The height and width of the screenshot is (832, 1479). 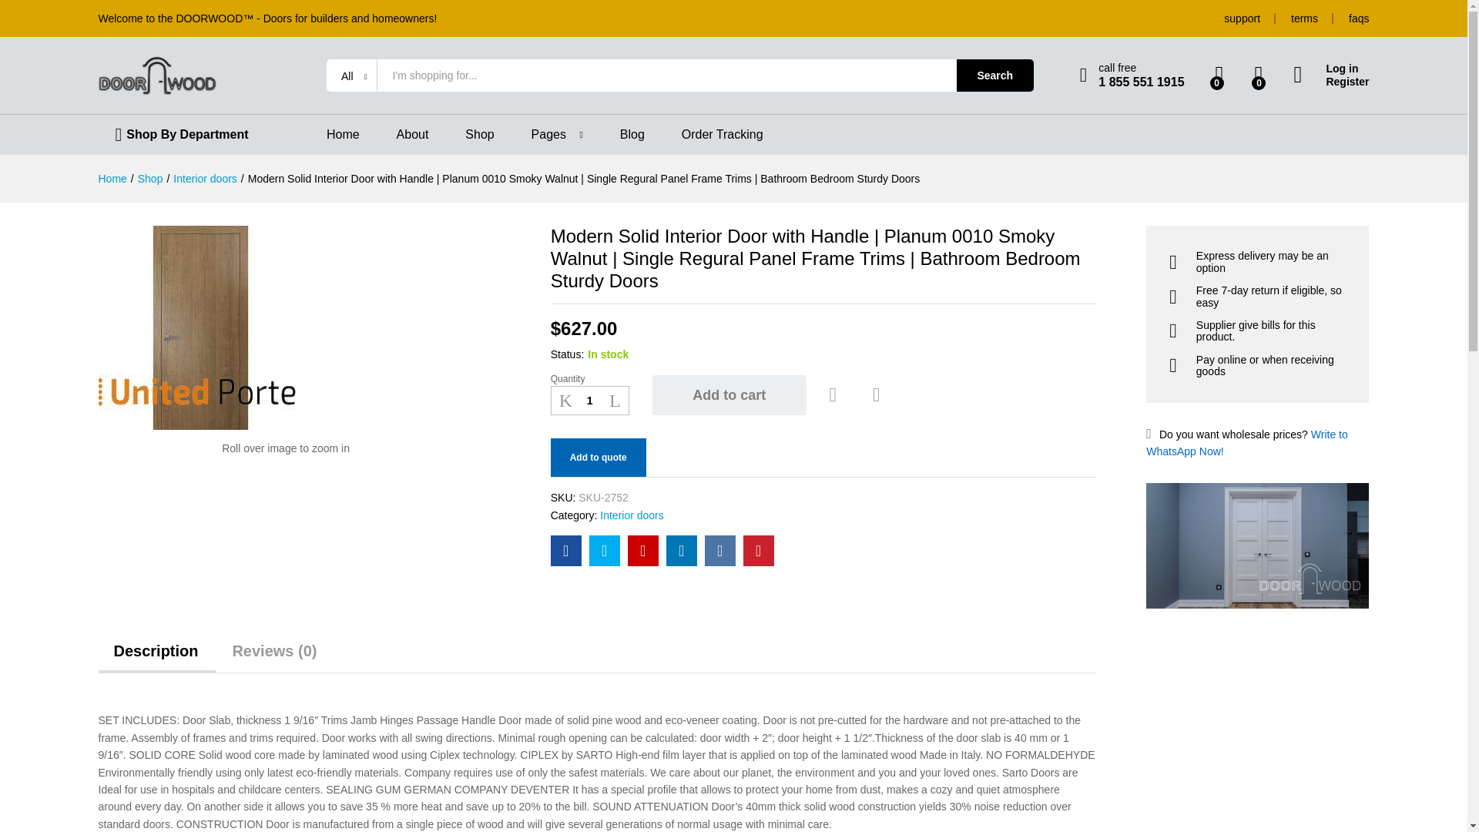 I want to click on Shop, so click(x=149, y=178).